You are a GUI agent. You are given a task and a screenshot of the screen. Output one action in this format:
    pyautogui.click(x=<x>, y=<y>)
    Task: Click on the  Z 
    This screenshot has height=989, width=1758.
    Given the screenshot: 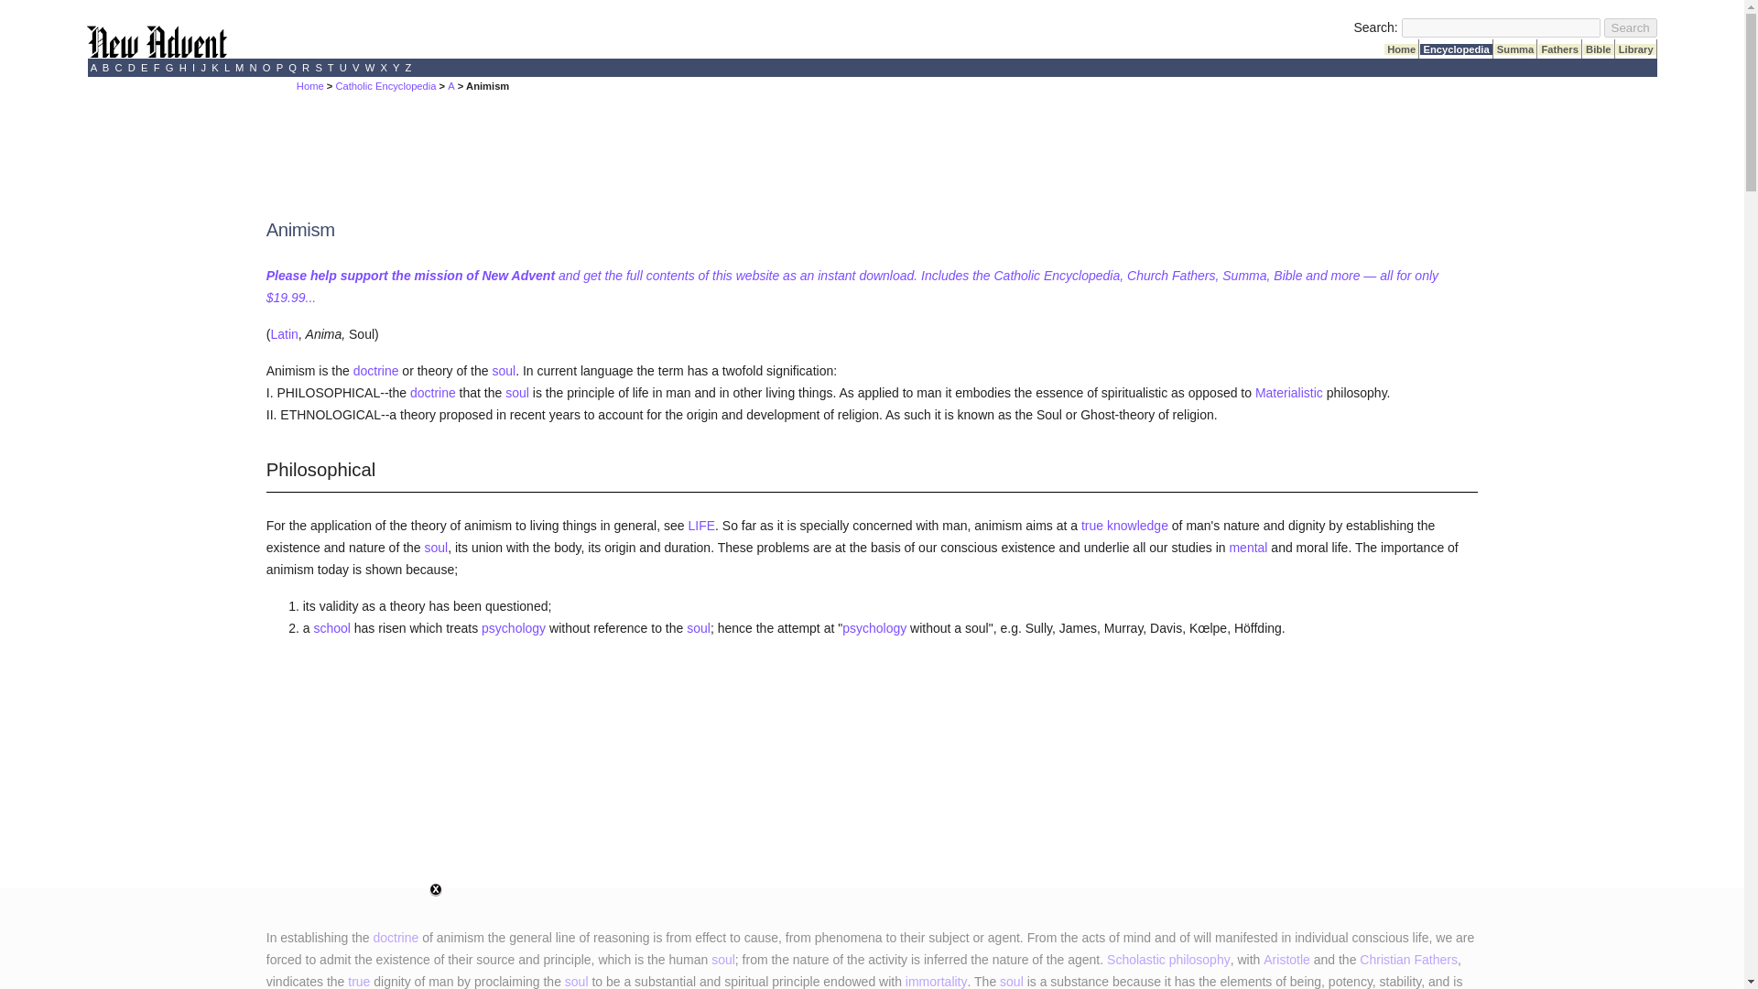 What is the action you would take?
    pyautogui.click(x=407, y=68)
    